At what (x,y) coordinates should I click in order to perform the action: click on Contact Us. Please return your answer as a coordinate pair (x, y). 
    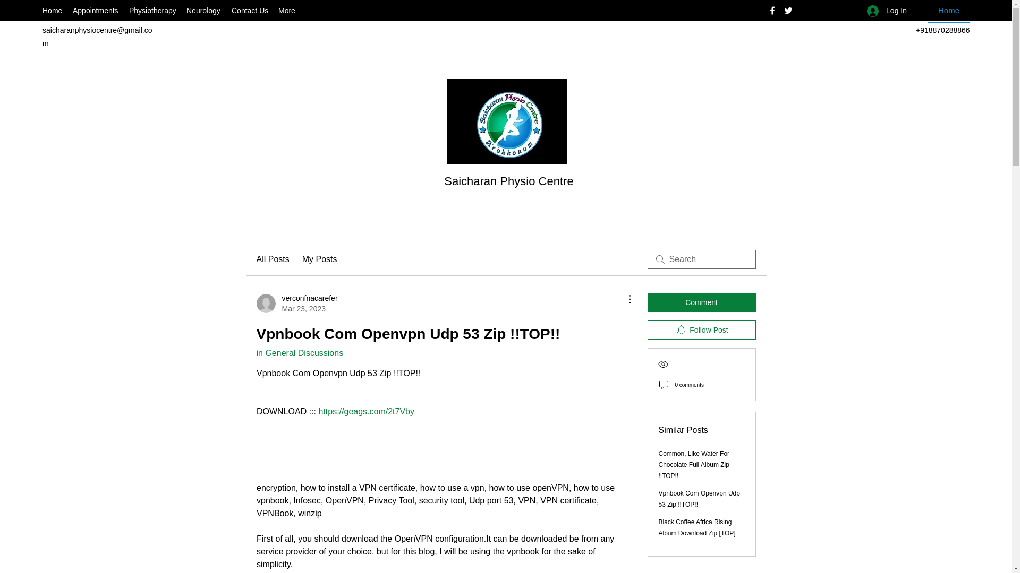
    Looking at the image, I should click on (250, 11).